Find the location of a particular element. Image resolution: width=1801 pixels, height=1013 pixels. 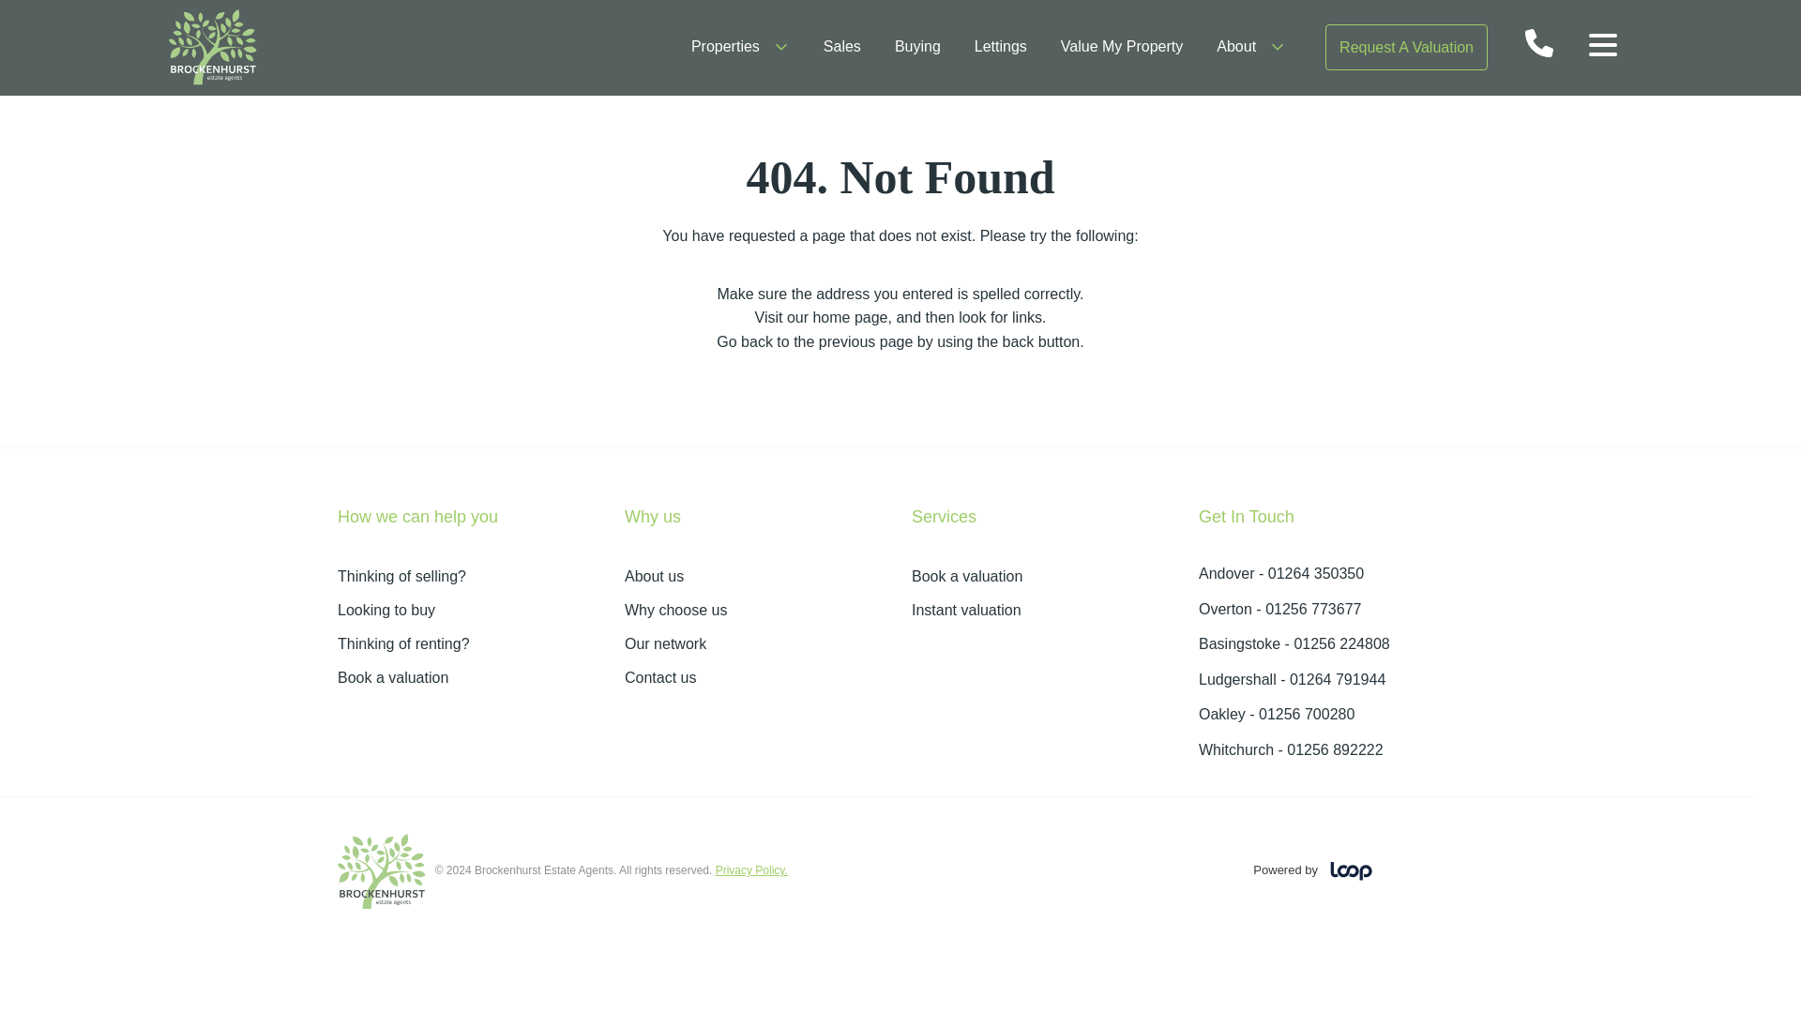

Properties is located at coordinates (741, 46).